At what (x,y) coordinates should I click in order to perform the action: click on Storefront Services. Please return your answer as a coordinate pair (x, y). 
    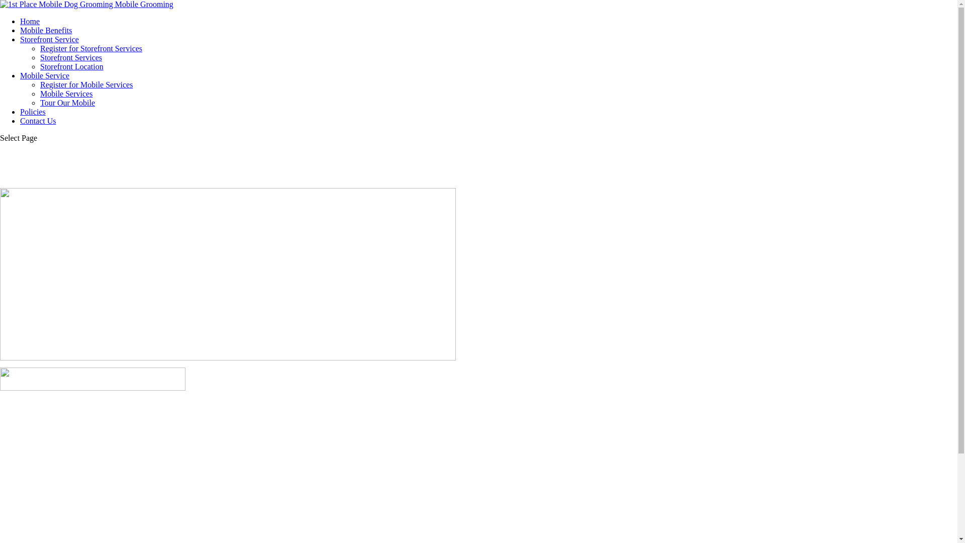
    Looking at the image, I should click on (71, 57).